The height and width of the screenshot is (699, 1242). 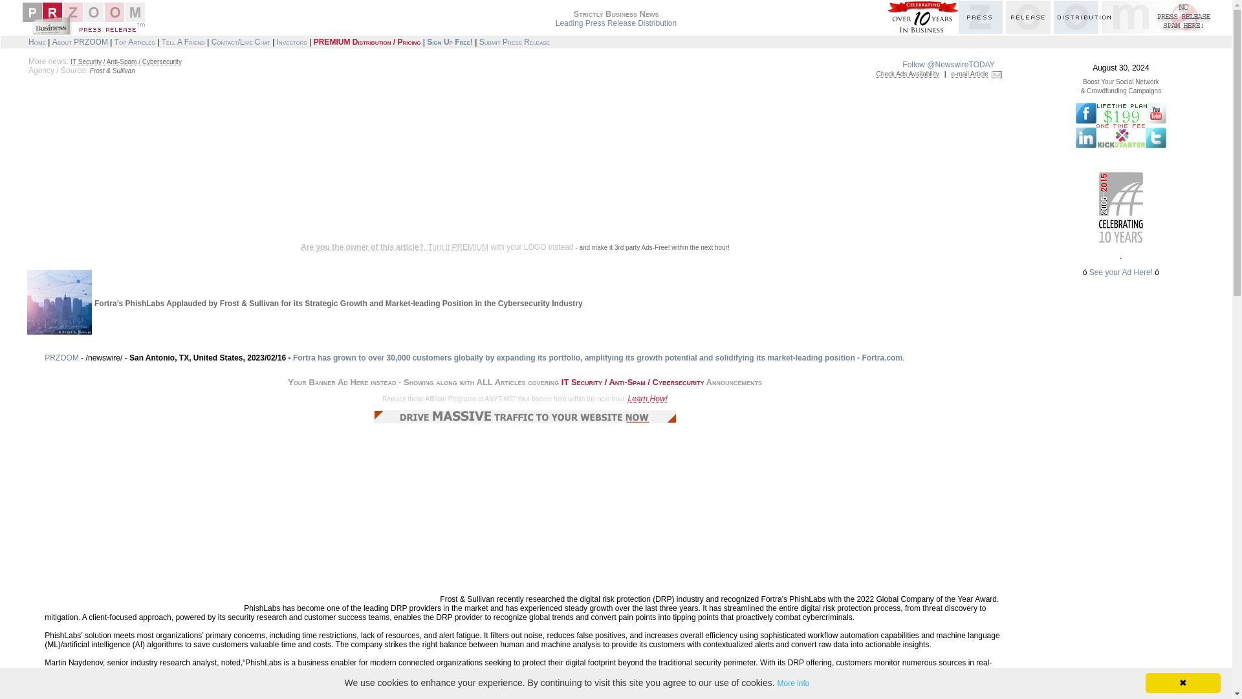 I want to click on Investors, so click(x=292, y=42).